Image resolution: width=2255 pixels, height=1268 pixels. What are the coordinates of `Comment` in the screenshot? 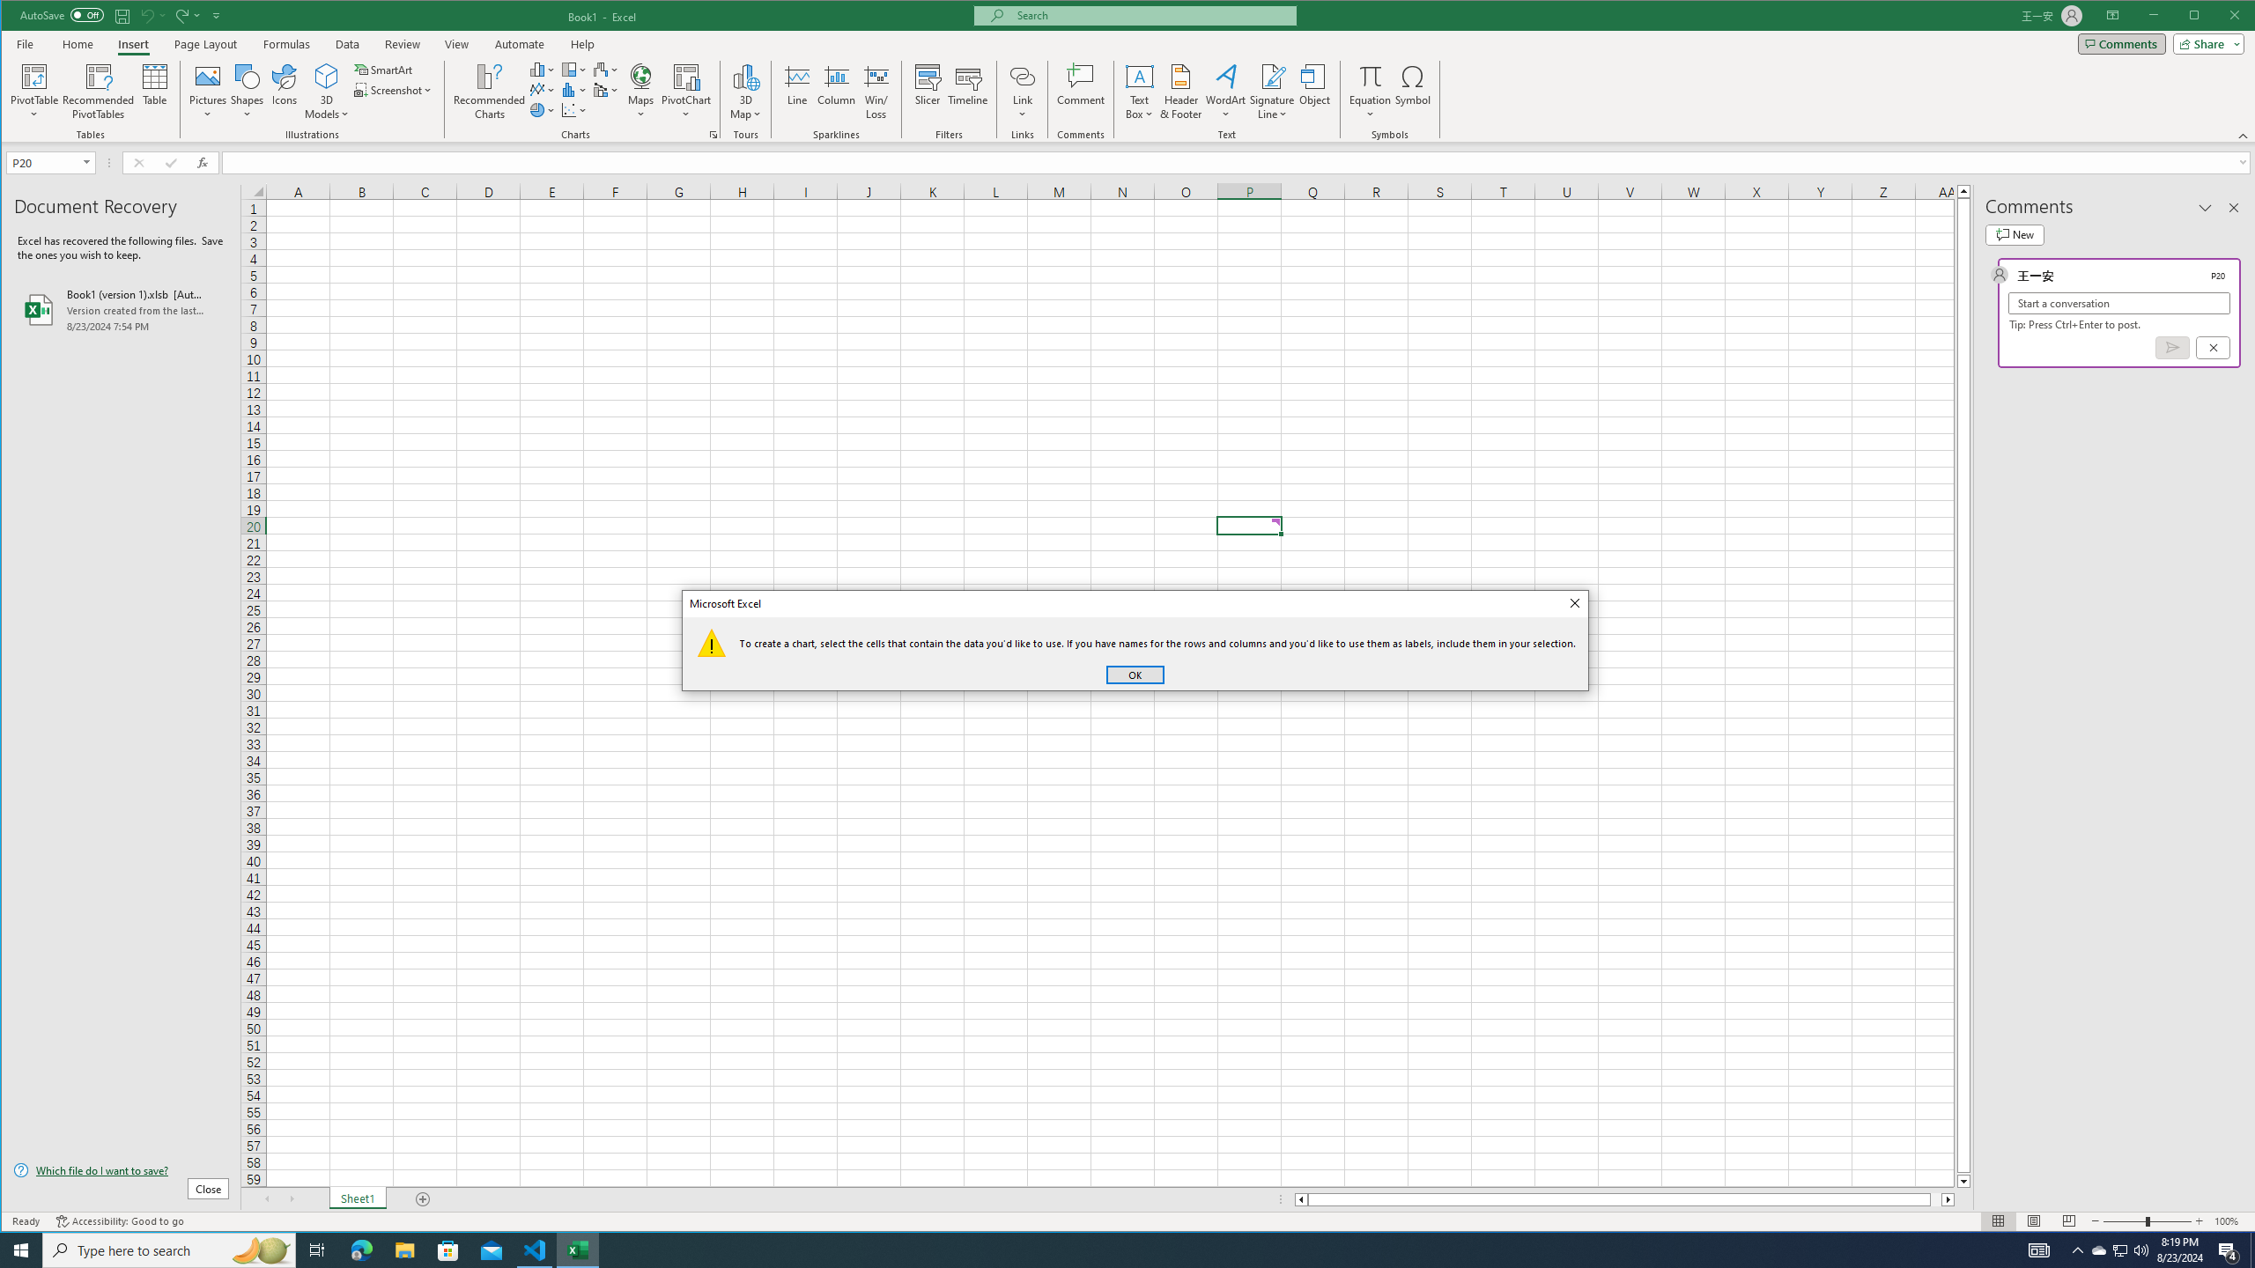 It's located at (1081, 92).